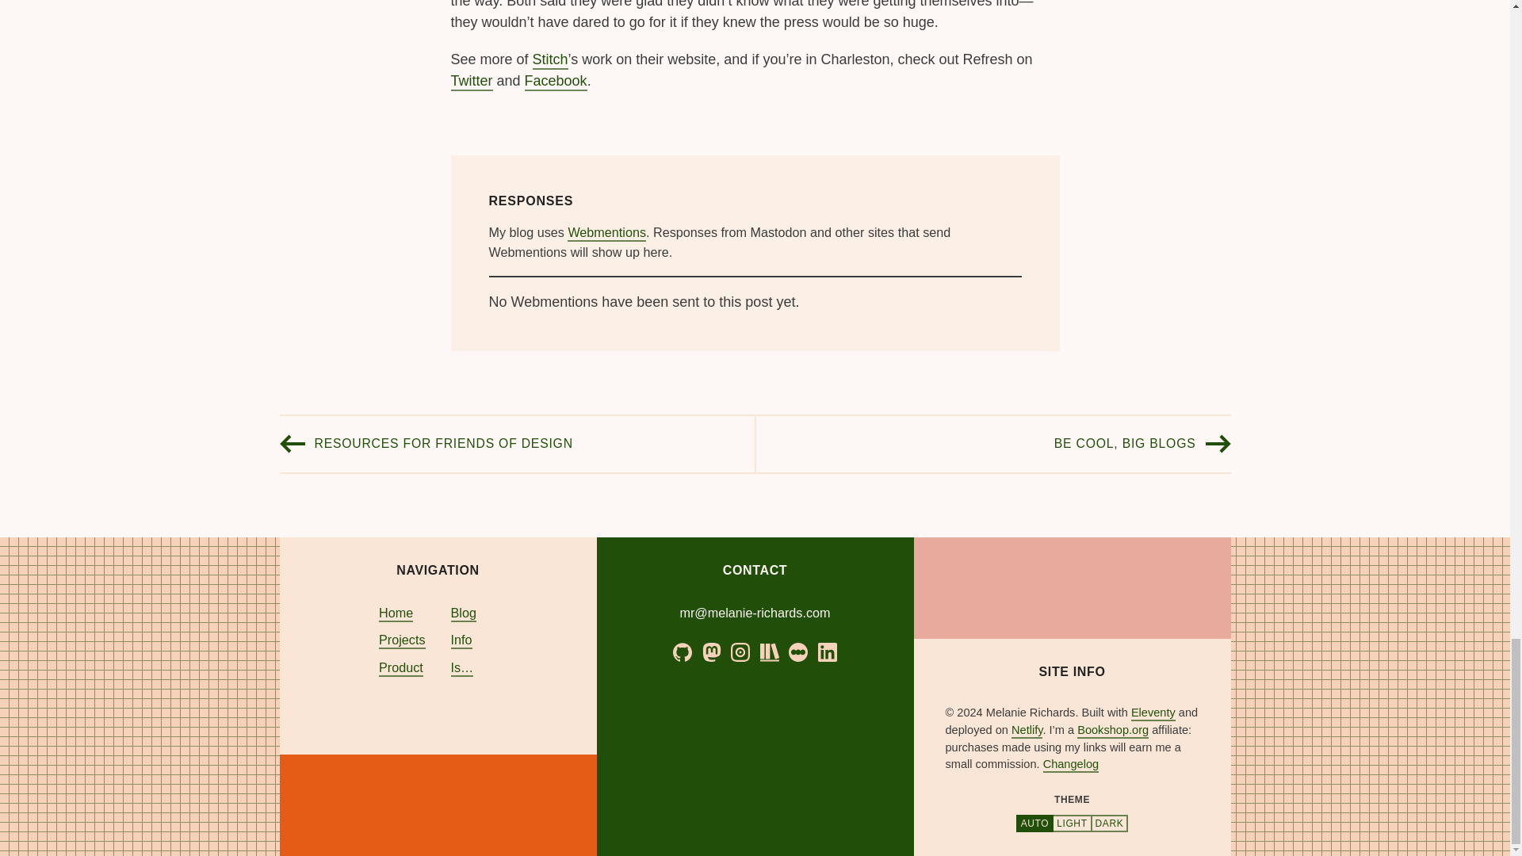 This screenshot has height=856, width=1522. What do you see at coordinates (769, 657) in the screenshot?
I see `The StoryGraph` at bounding box center [769, 657].